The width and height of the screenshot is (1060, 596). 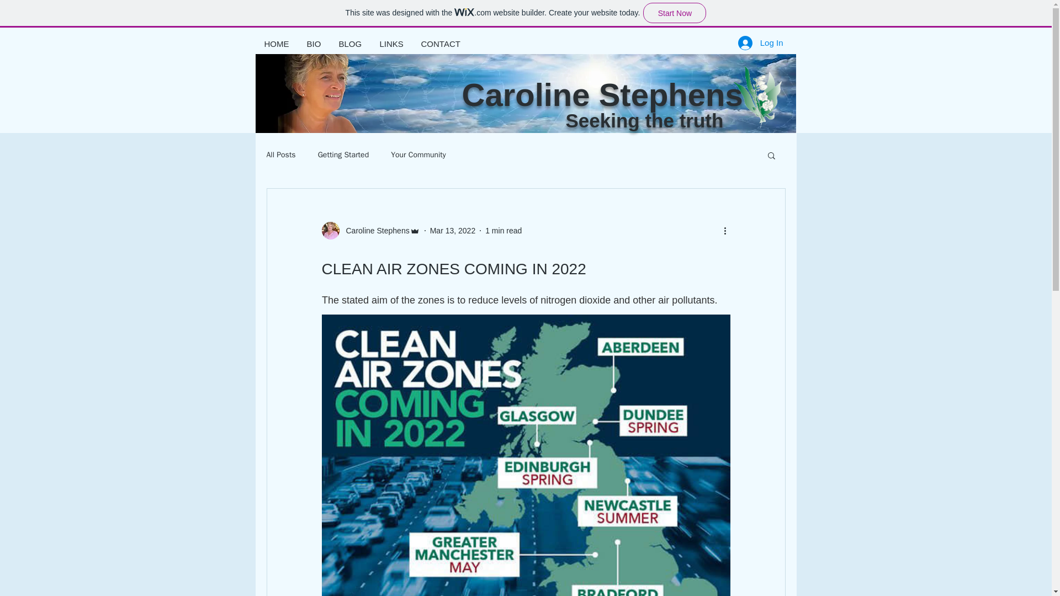 I want to click on HOME, so click(x=276, y=44).